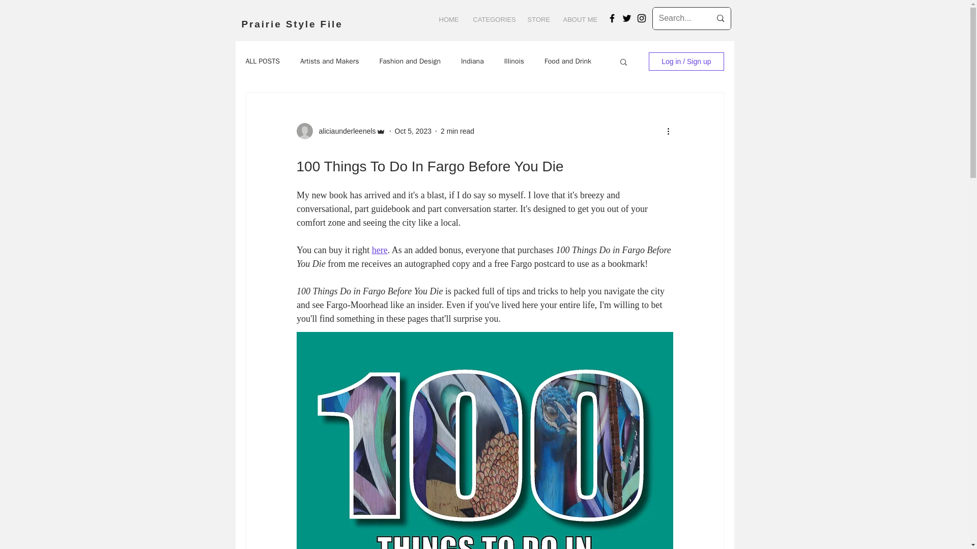  I want to click on Fashion and Design, so click(409, 61).